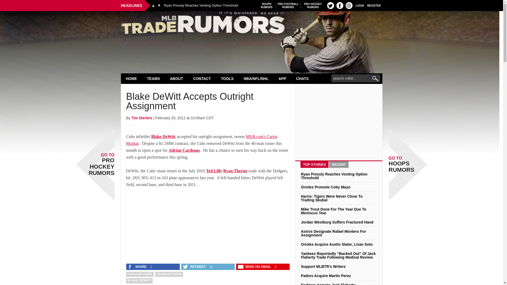  Describe the element at coordinates (251, 24) in the screenshot. I see `MLB Trade Rumors` at that location.